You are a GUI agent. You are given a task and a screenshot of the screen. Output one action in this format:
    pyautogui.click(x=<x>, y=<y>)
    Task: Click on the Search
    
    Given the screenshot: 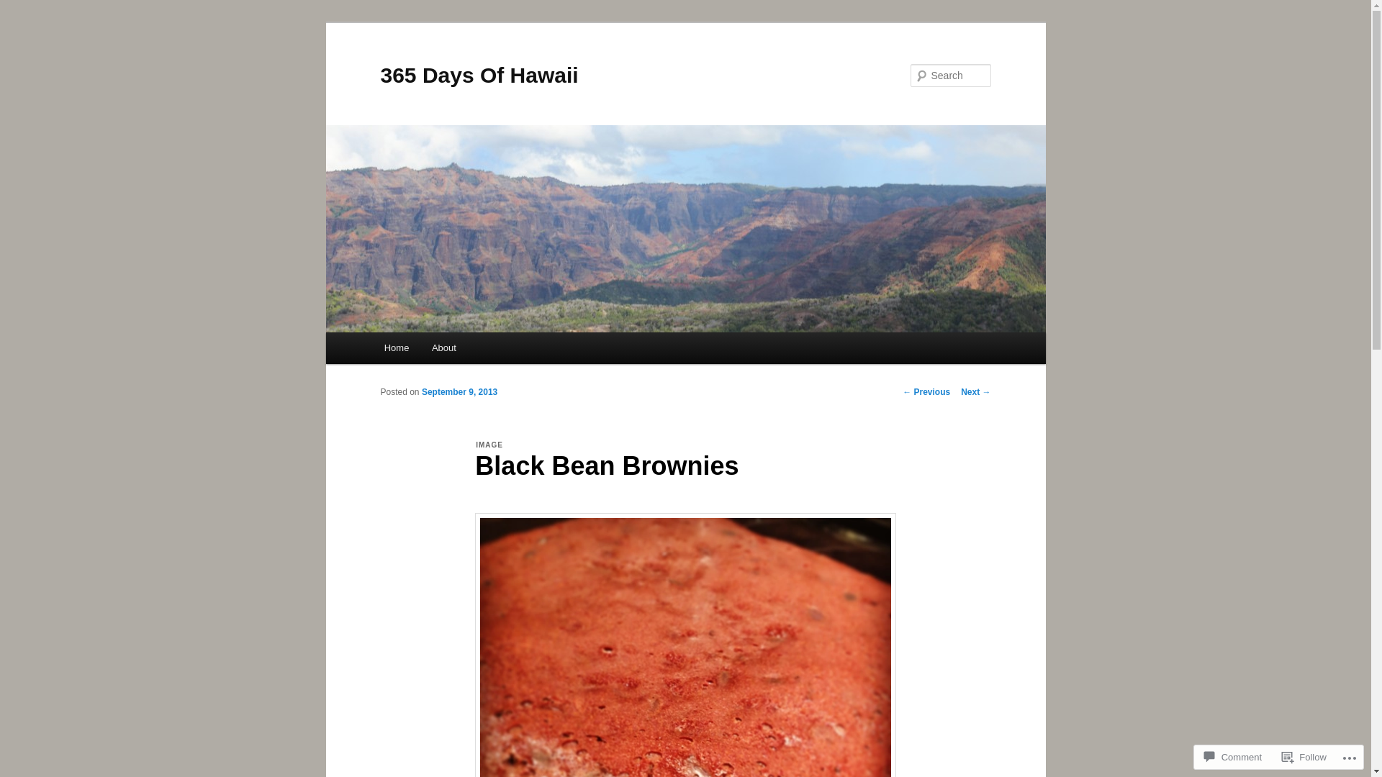 What is the action you would take?
    pyautogui.click(x=23, y=9)
    